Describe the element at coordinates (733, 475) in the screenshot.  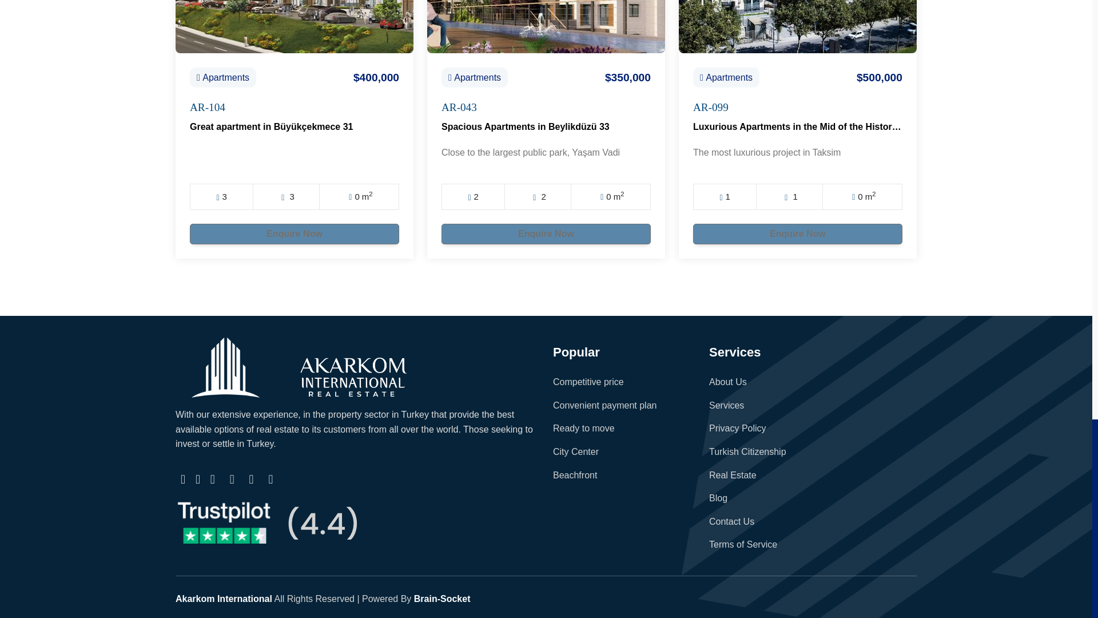
I see `Real Estate` at that location.